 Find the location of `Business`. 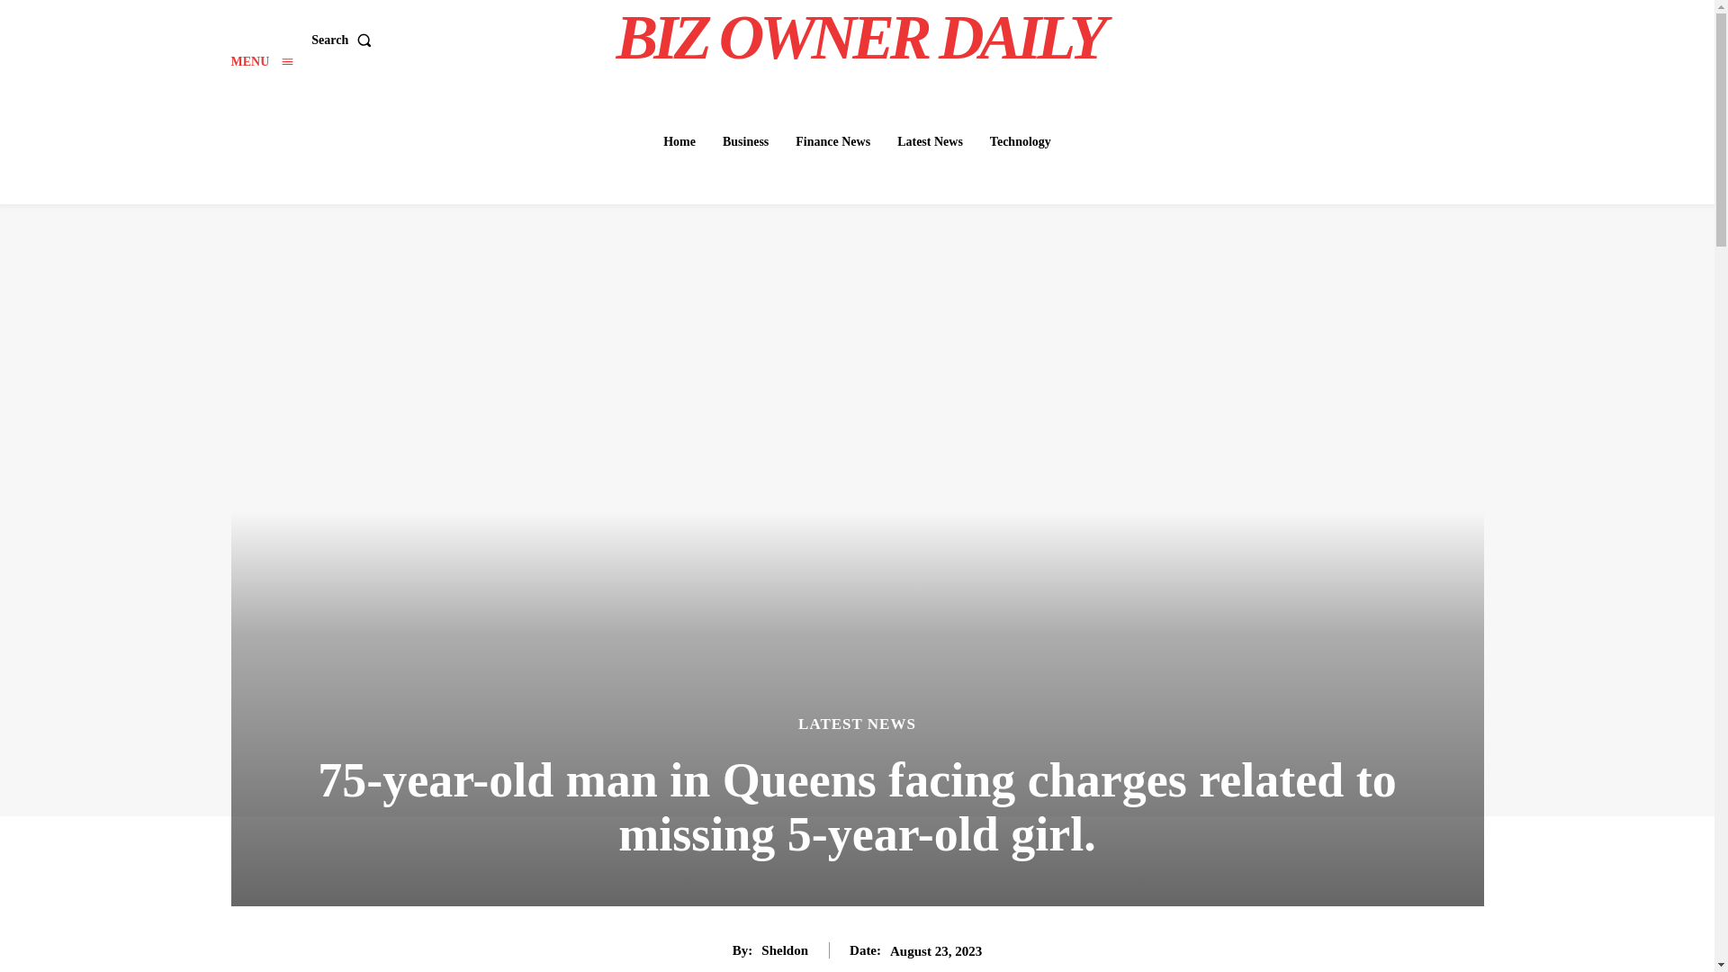

Business is located at coordinates (745, 142).